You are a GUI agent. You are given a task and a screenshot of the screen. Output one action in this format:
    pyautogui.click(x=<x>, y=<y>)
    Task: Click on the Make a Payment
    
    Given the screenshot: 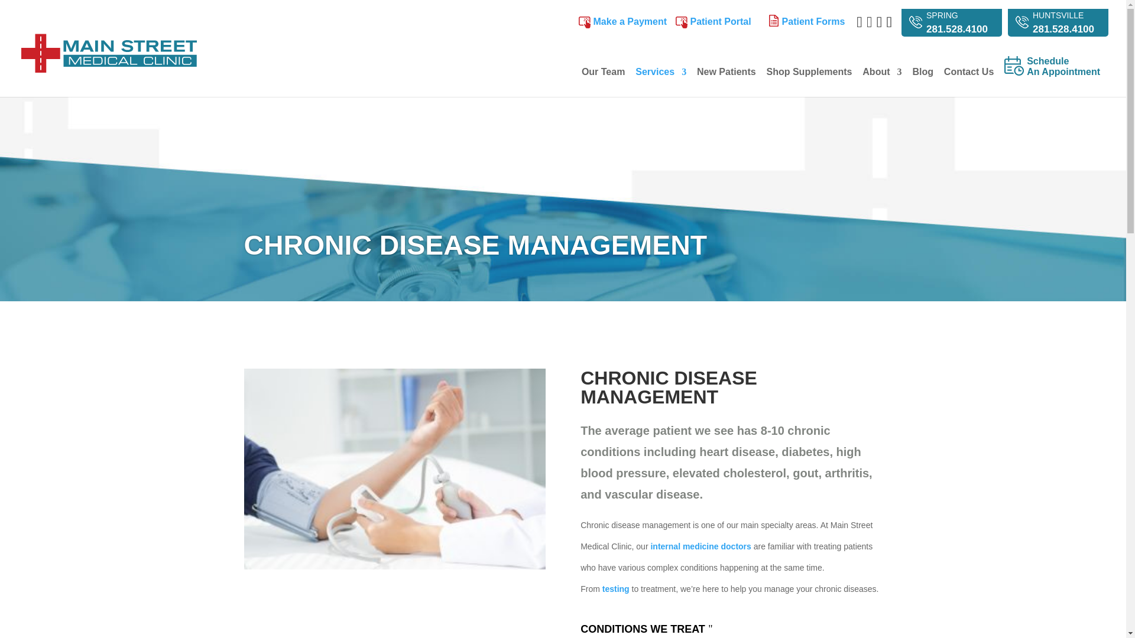 What is the action you would take?
    pyautogui.click(x=1063, y=77)
    